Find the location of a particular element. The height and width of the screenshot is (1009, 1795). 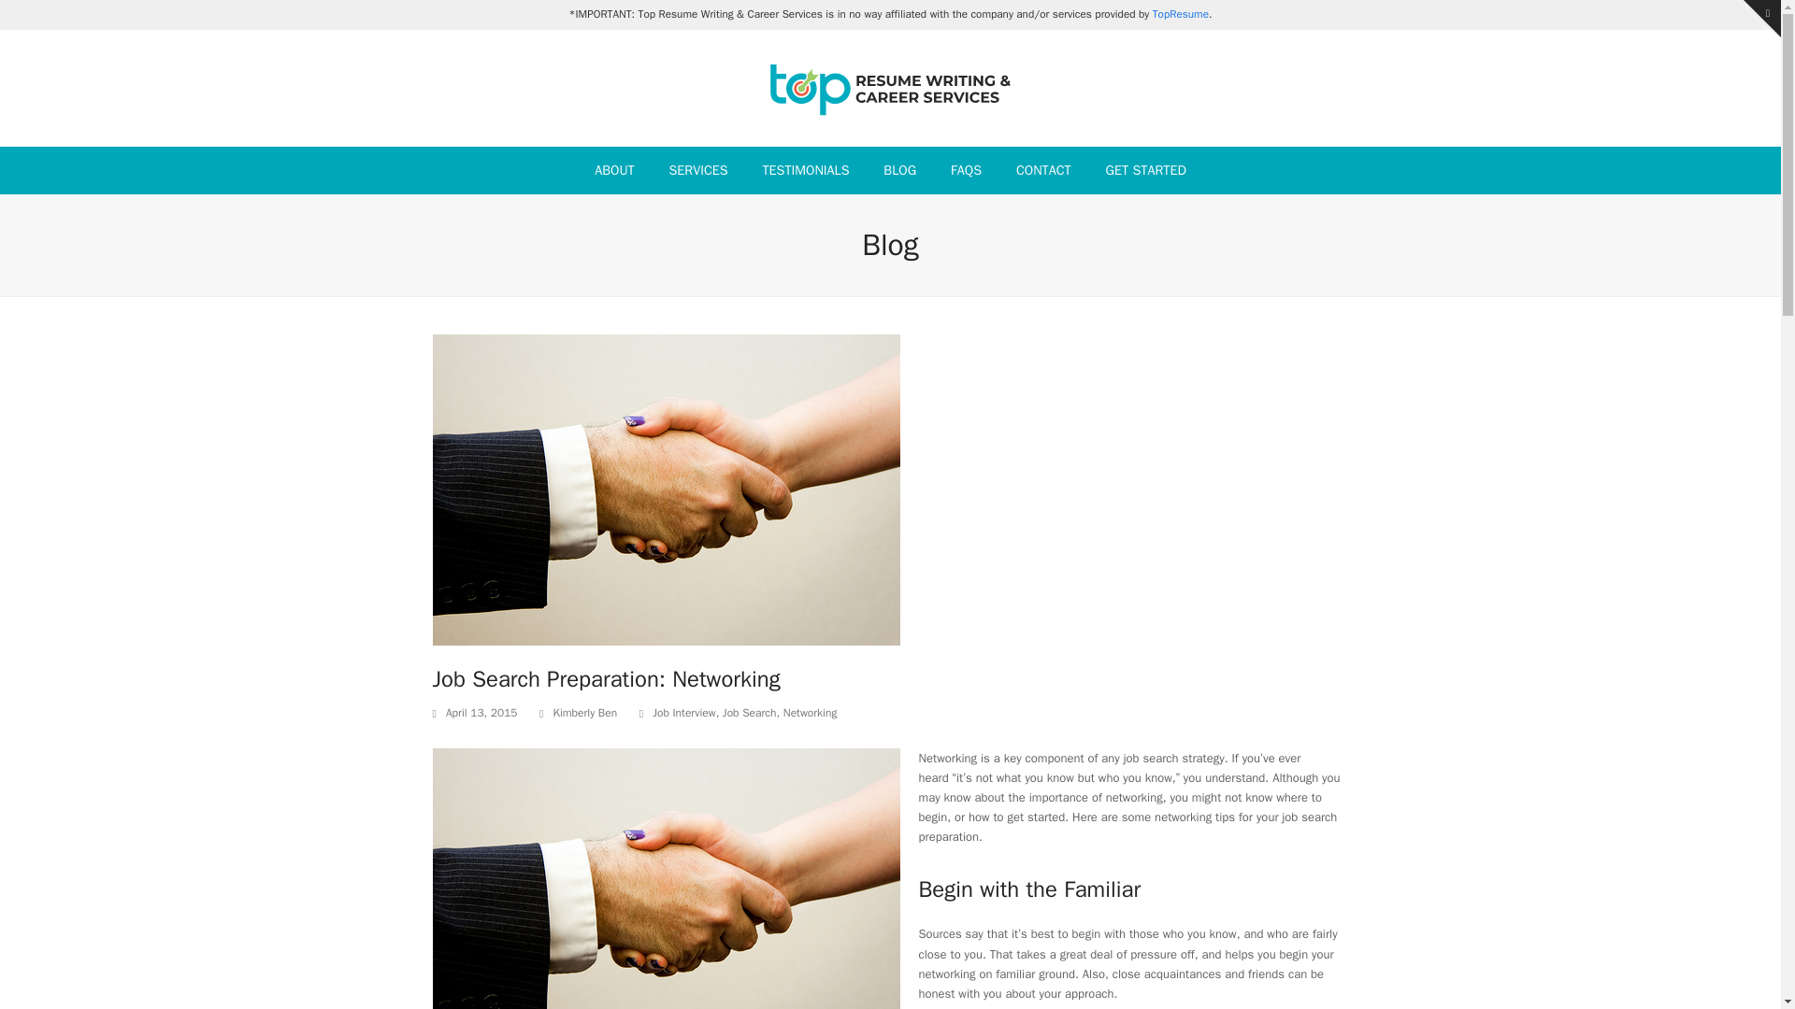

TESTIMONIALS is located at coordinates (806, 170).